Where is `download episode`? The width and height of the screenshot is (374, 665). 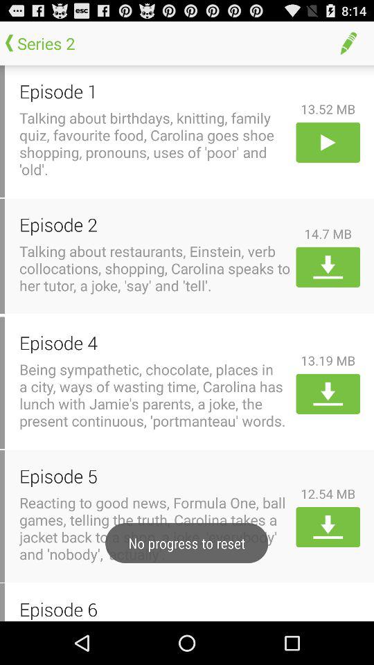 download episode is located at coordinates (328, 267).